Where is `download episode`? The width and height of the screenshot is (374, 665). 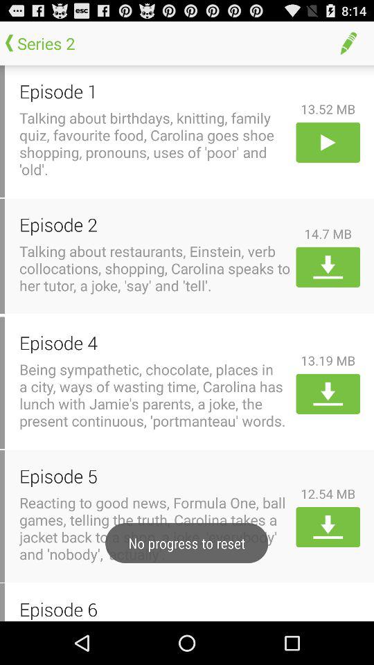 download episode is located at coordinates (328, 267).